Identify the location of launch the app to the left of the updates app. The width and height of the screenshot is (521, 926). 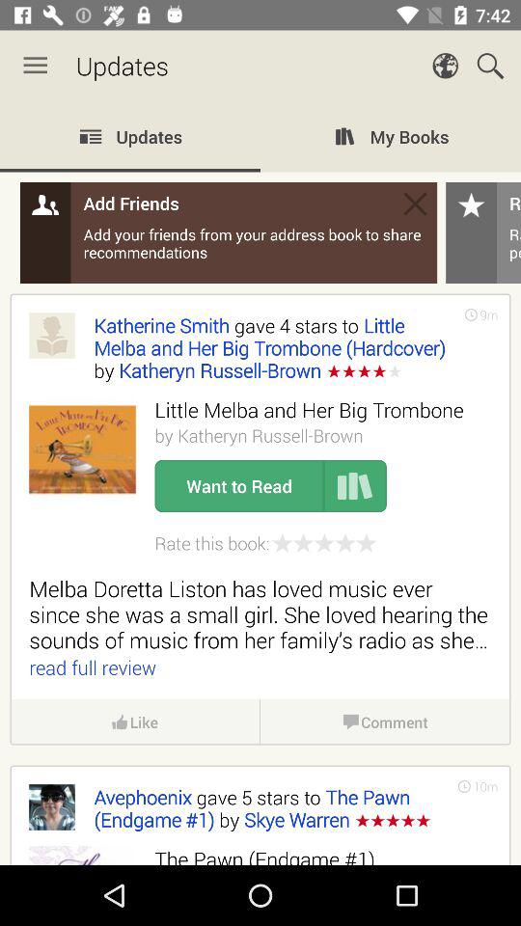
(35, 66).